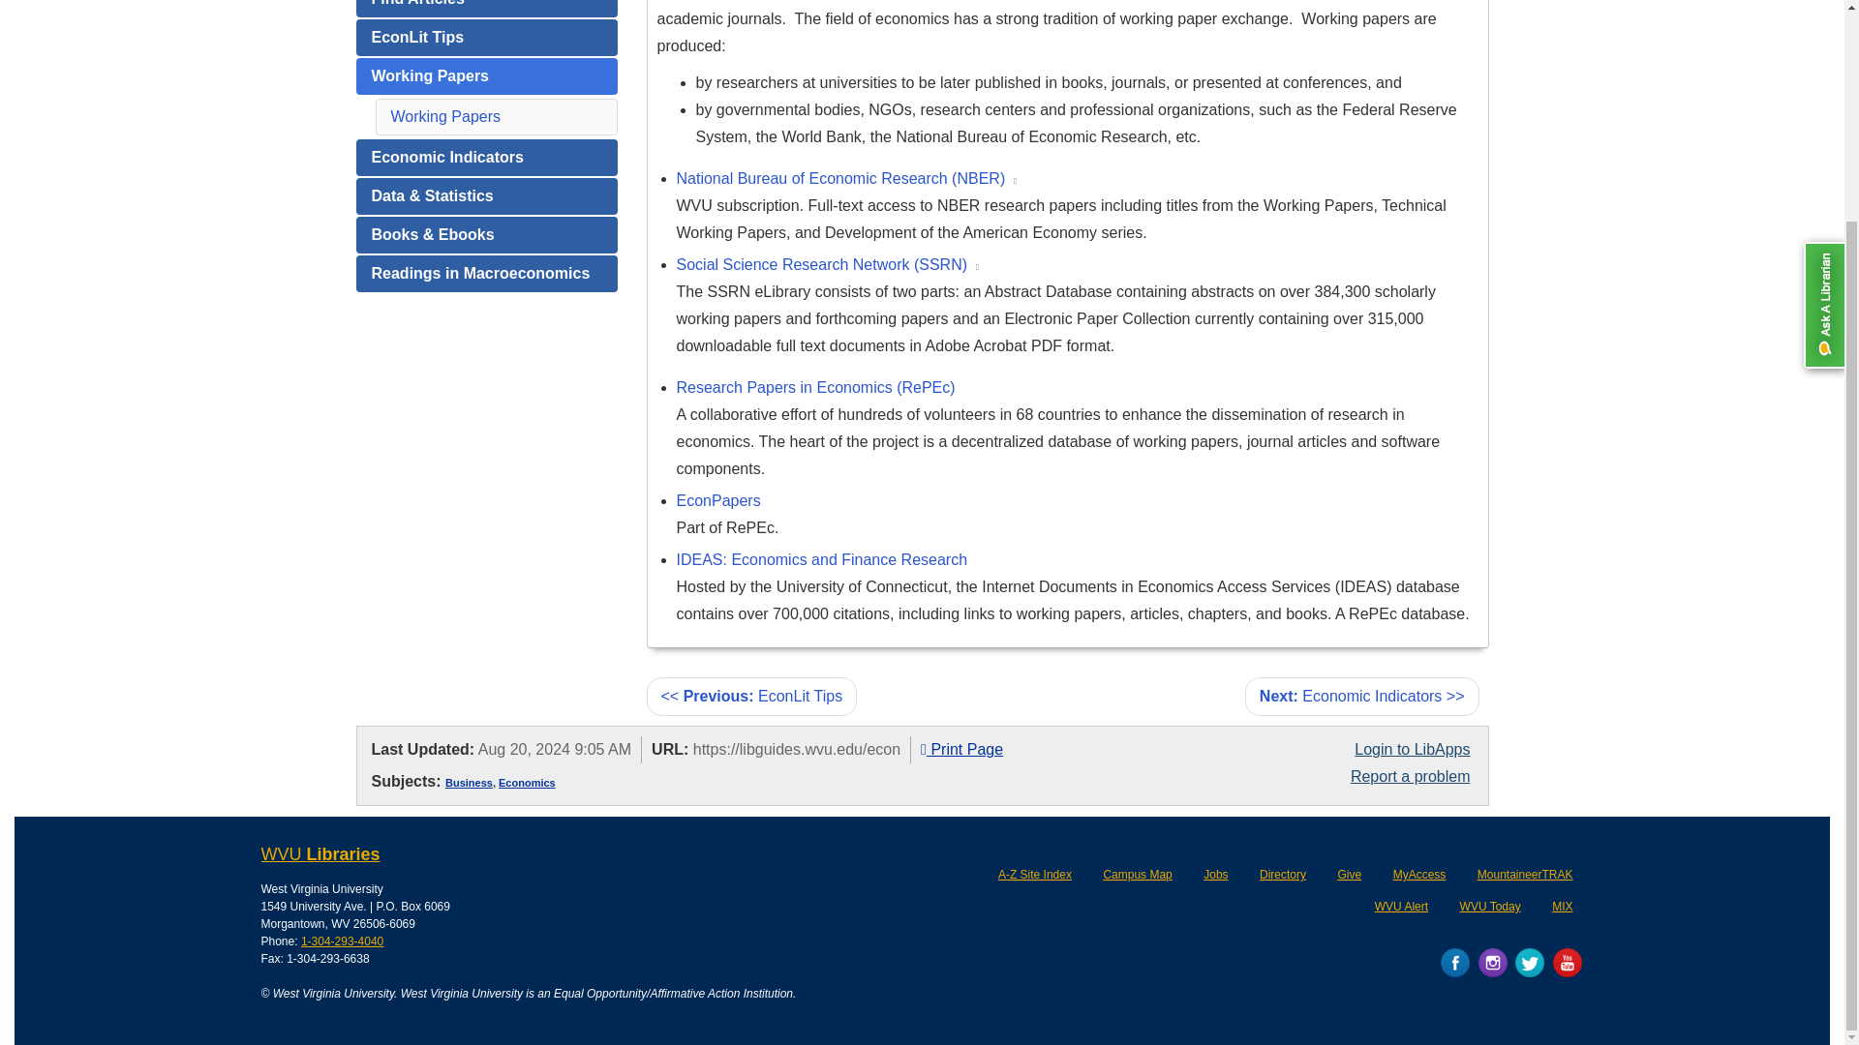  What do you see at coordinates (486, 273) in the screenshot?
I see `Readings in Macroeconomics` at bounding box center [486, 273].